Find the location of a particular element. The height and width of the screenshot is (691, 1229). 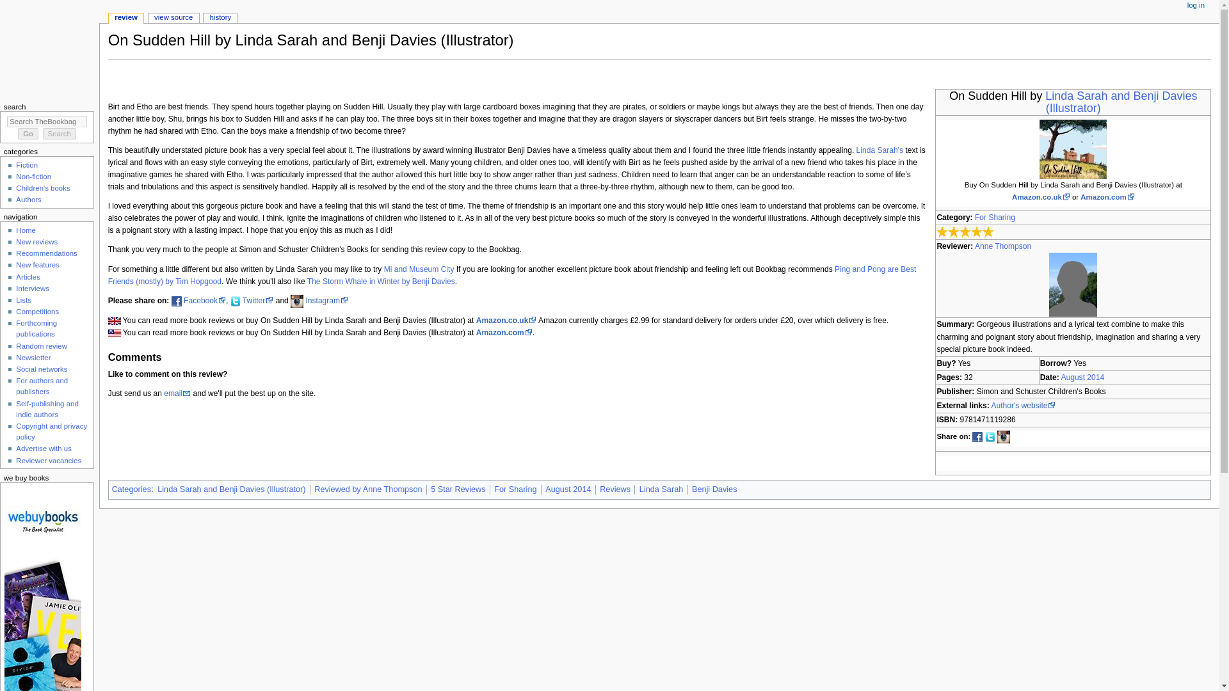

Category:5 Star Reviews is located at coordinates (458, 489).